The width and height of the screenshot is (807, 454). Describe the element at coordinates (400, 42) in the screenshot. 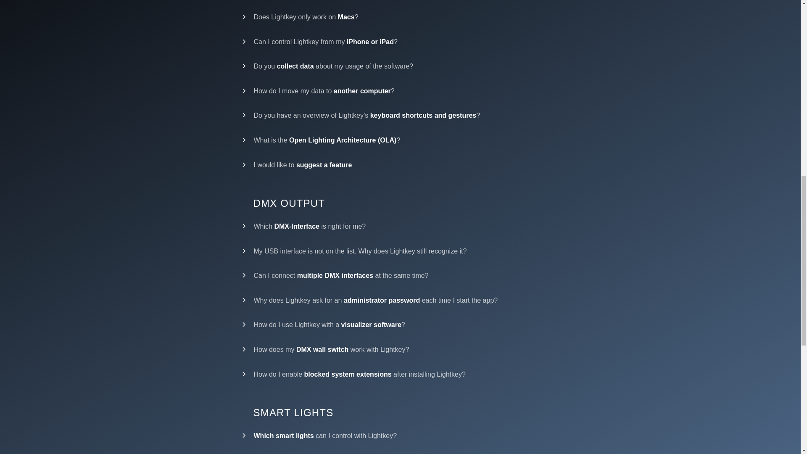

I see `Can I control Lightkey from my iPhone or iPad?` at that location.